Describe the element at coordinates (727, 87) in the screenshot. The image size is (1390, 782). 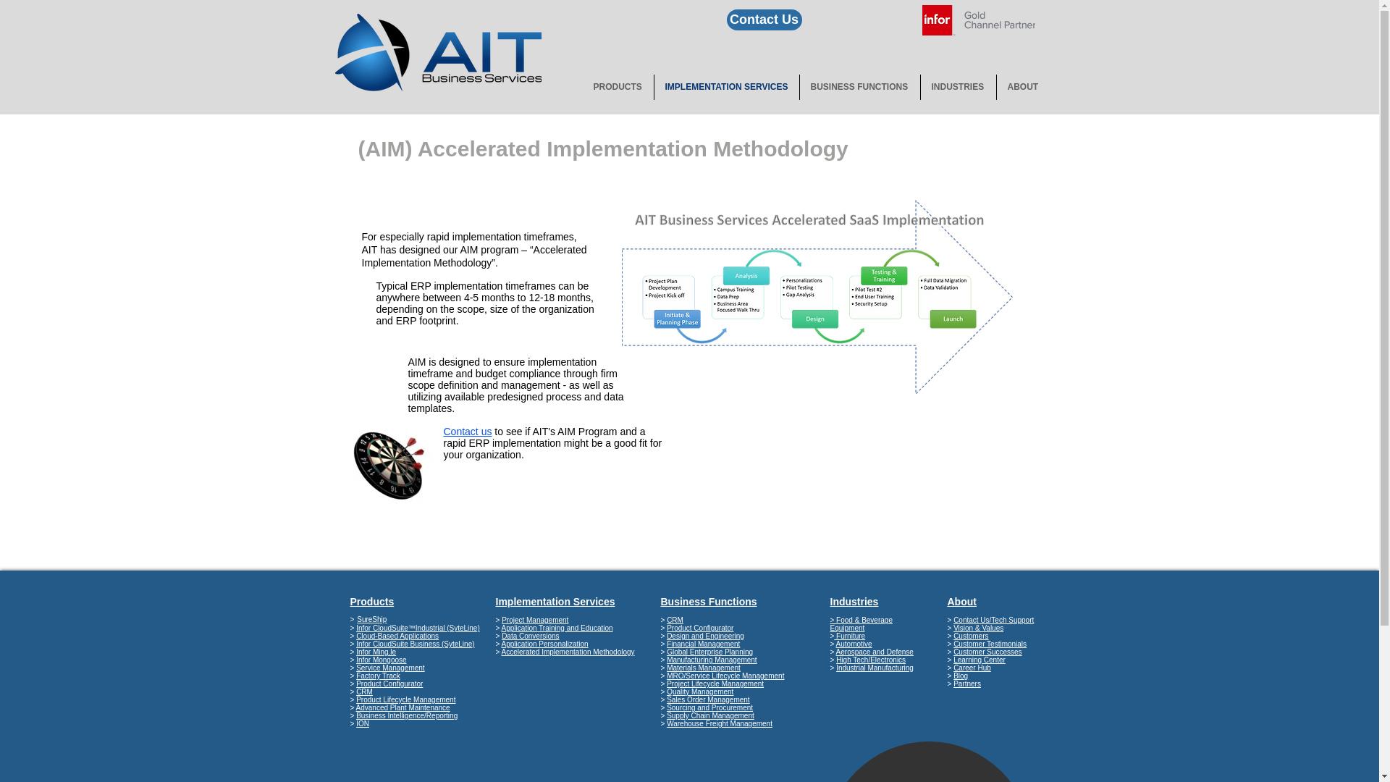
I see `IMPLEMENTATION SERVICES` at that location.